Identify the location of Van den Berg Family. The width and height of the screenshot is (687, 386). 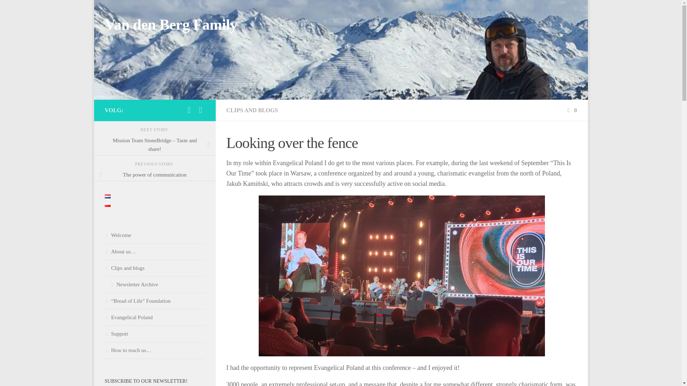
(170, 25).